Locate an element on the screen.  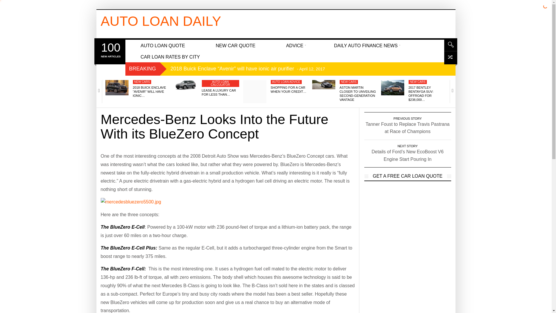
AUTO LOAN DAILY is located at coordinates (161, 21).